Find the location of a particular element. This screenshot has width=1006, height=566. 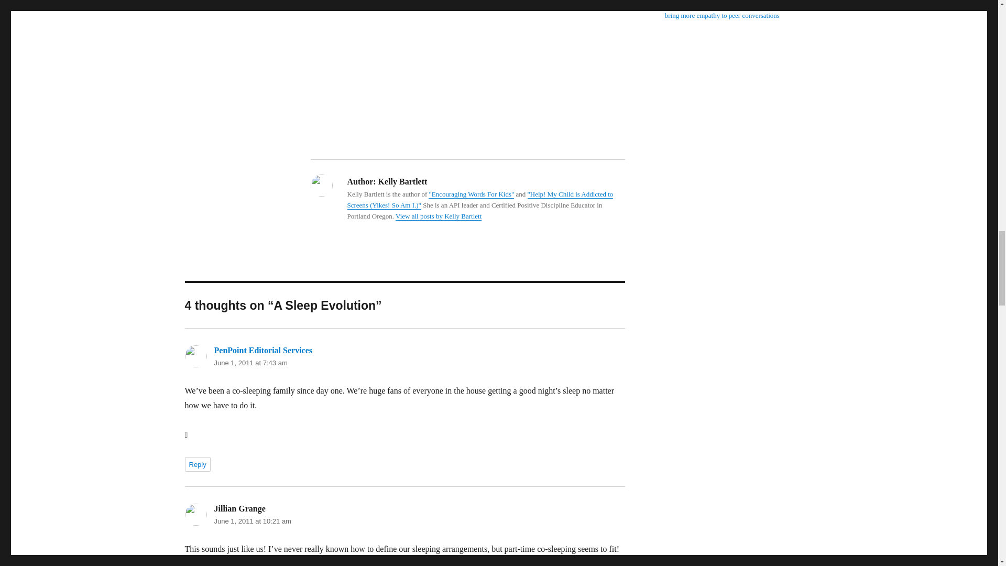

"Encouraging Words For Kids" is located at coordinates (471, 194).